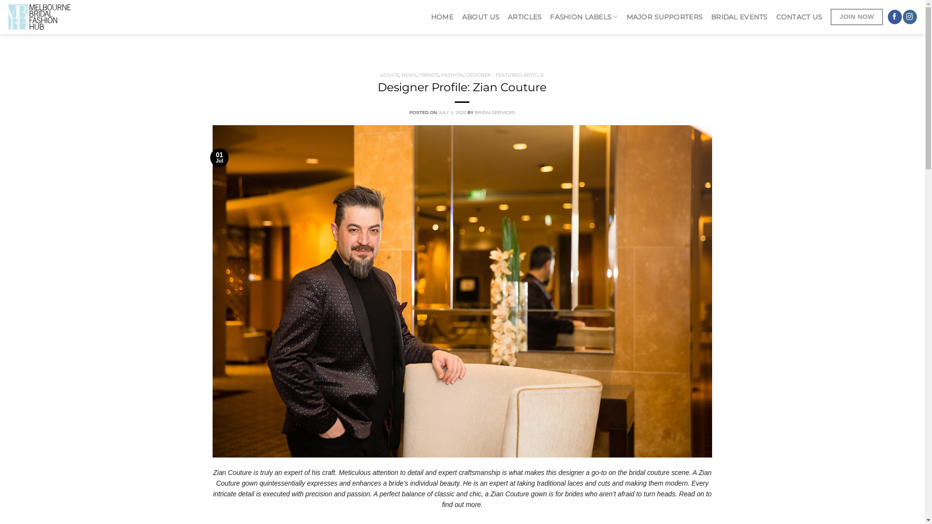  What do you see at coordinates (665, 17) in the screenshot?
I see `MAJOR SUPPORTERS` at bounding box center [665, 17].